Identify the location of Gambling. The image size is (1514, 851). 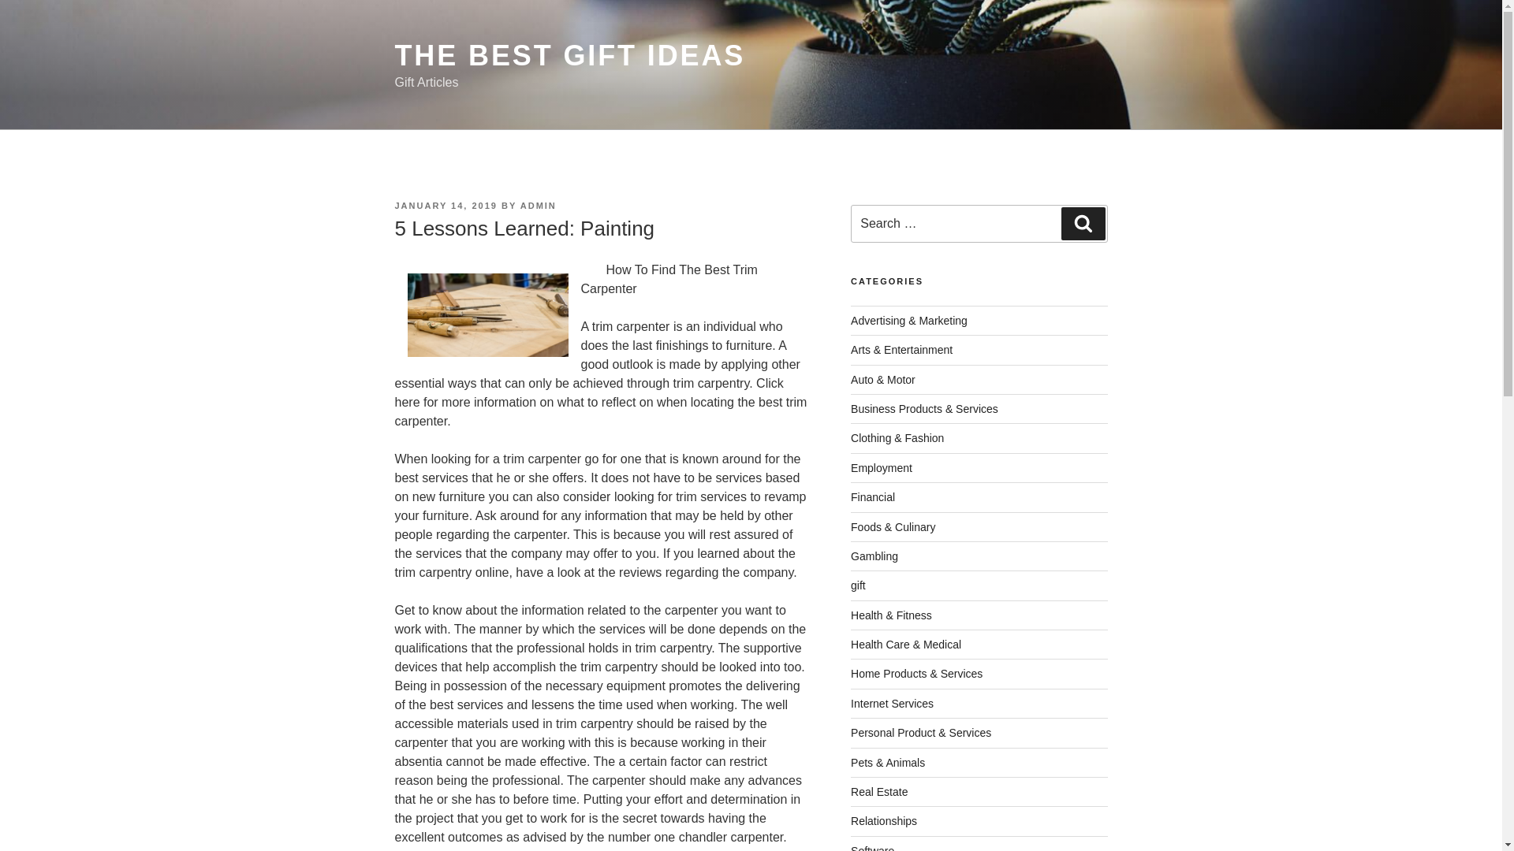
(874, 556).